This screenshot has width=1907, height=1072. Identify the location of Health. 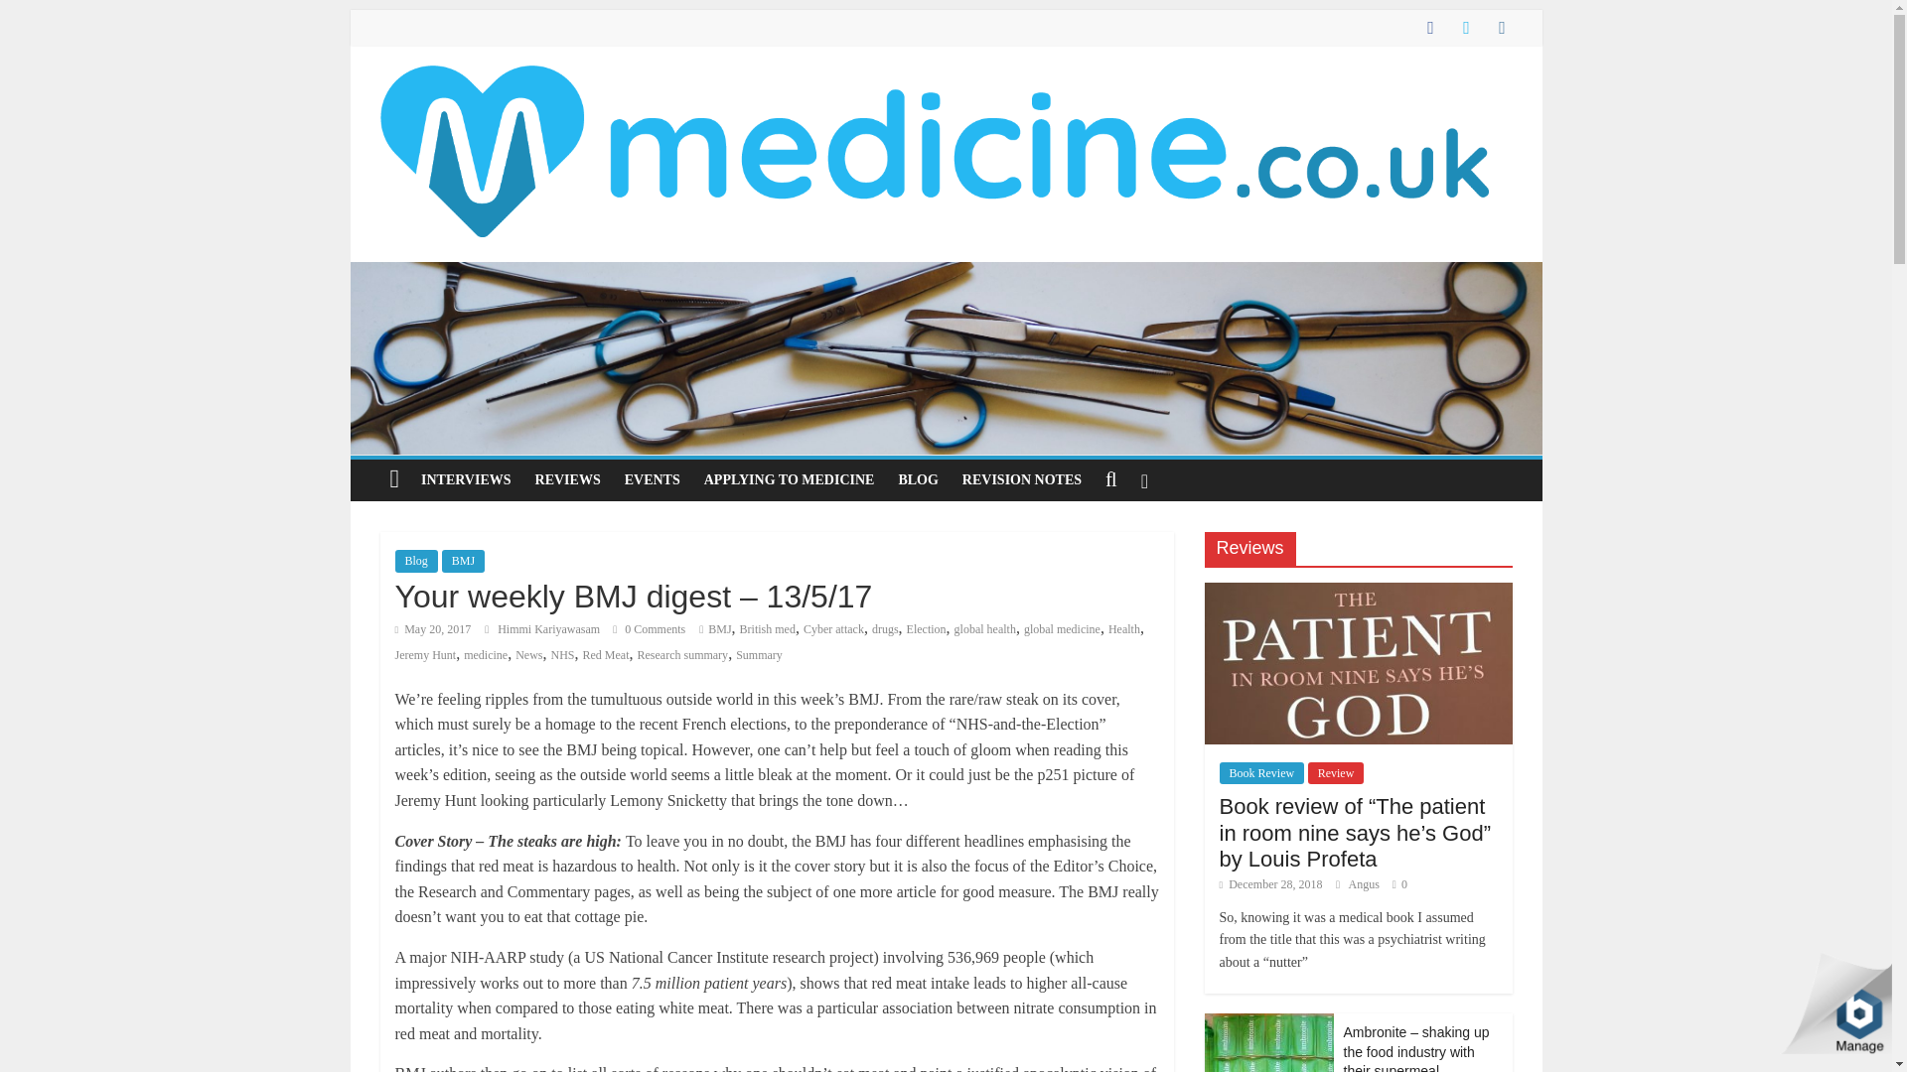
(1124, 629).